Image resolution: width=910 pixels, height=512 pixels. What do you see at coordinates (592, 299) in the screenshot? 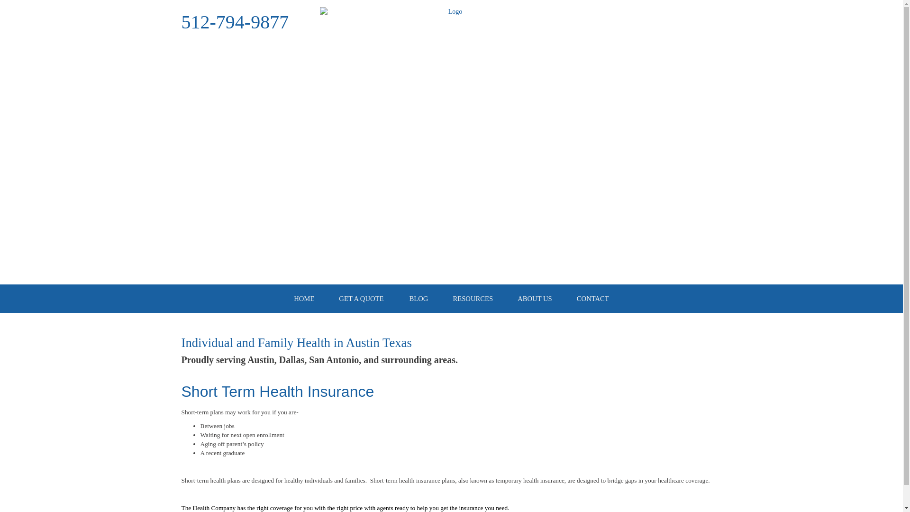
I see `CONTACT` at bounding box center [592, 299].